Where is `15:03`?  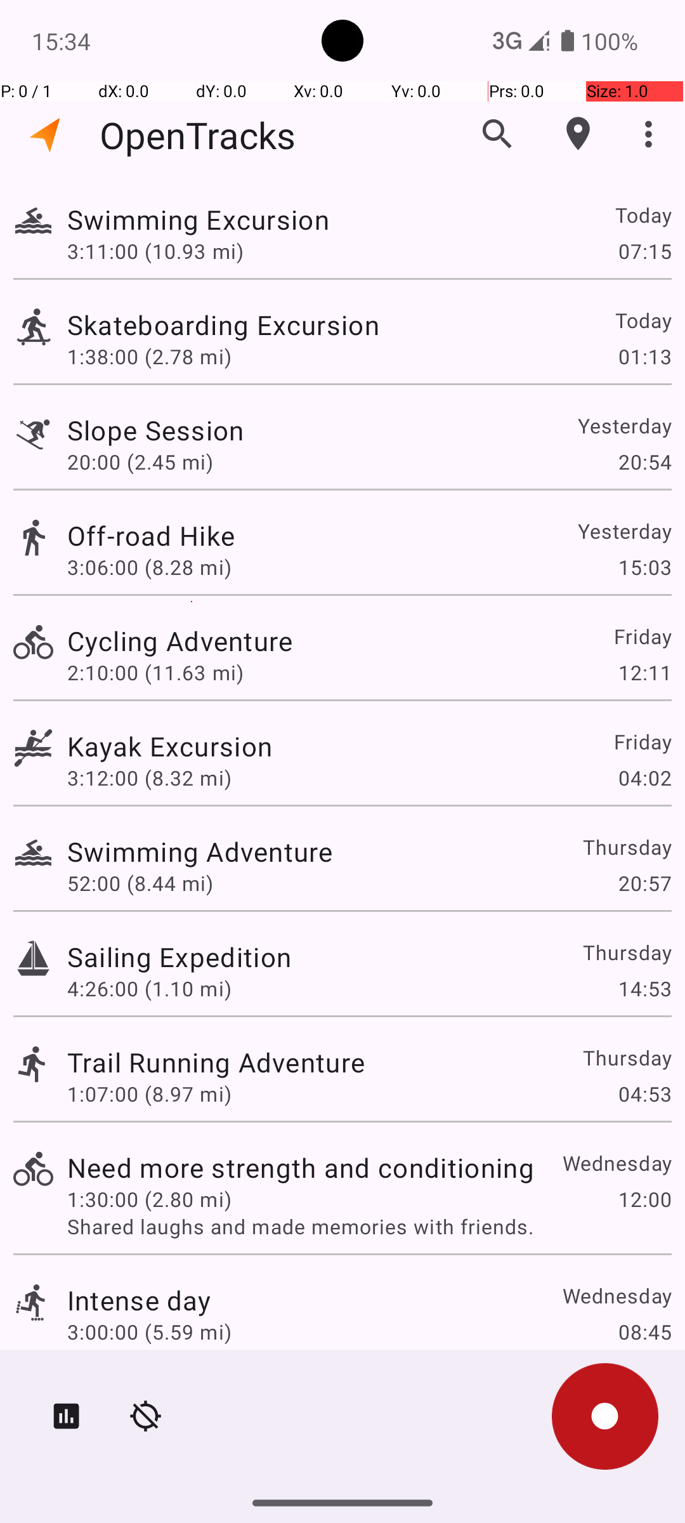 15:03 is located at coordinates (644, 567).